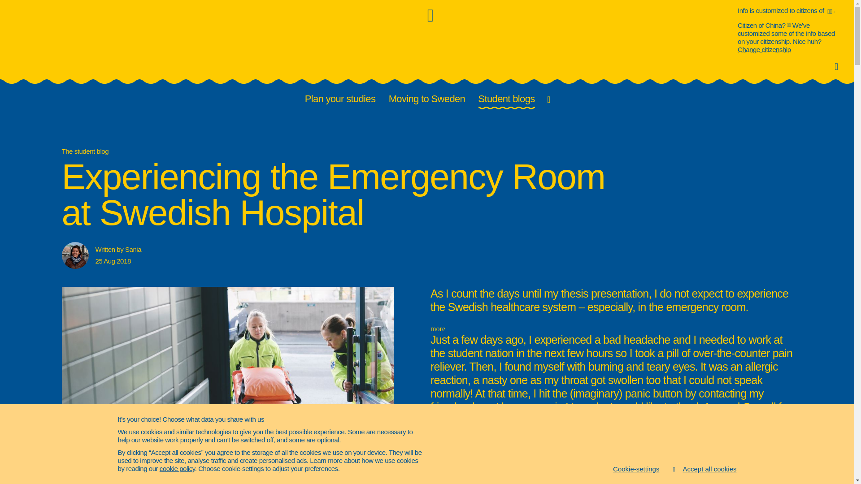 The height and width of the screenshot is (484, 861). What do you see at coordinates (341, 99) in the screenshot?
I see `Plan your studies ` at bounding box center [341, 99].